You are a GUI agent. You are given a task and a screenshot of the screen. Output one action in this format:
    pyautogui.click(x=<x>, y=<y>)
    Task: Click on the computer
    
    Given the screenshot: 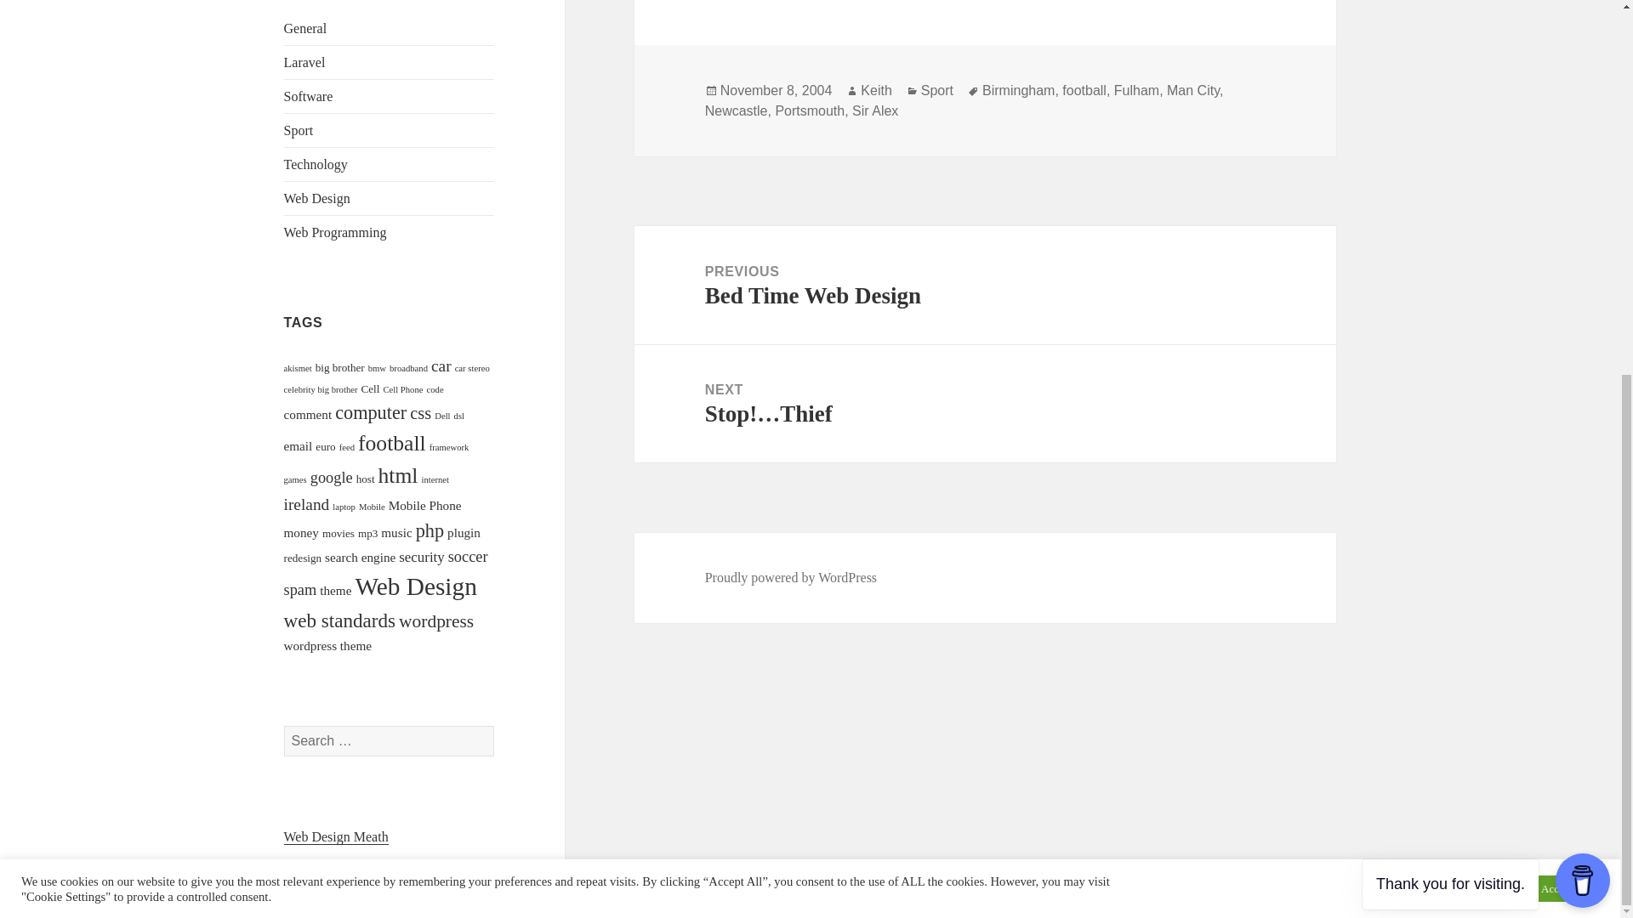 What is the action you would take?
    pyautogui.click(x=371, y=412)
    